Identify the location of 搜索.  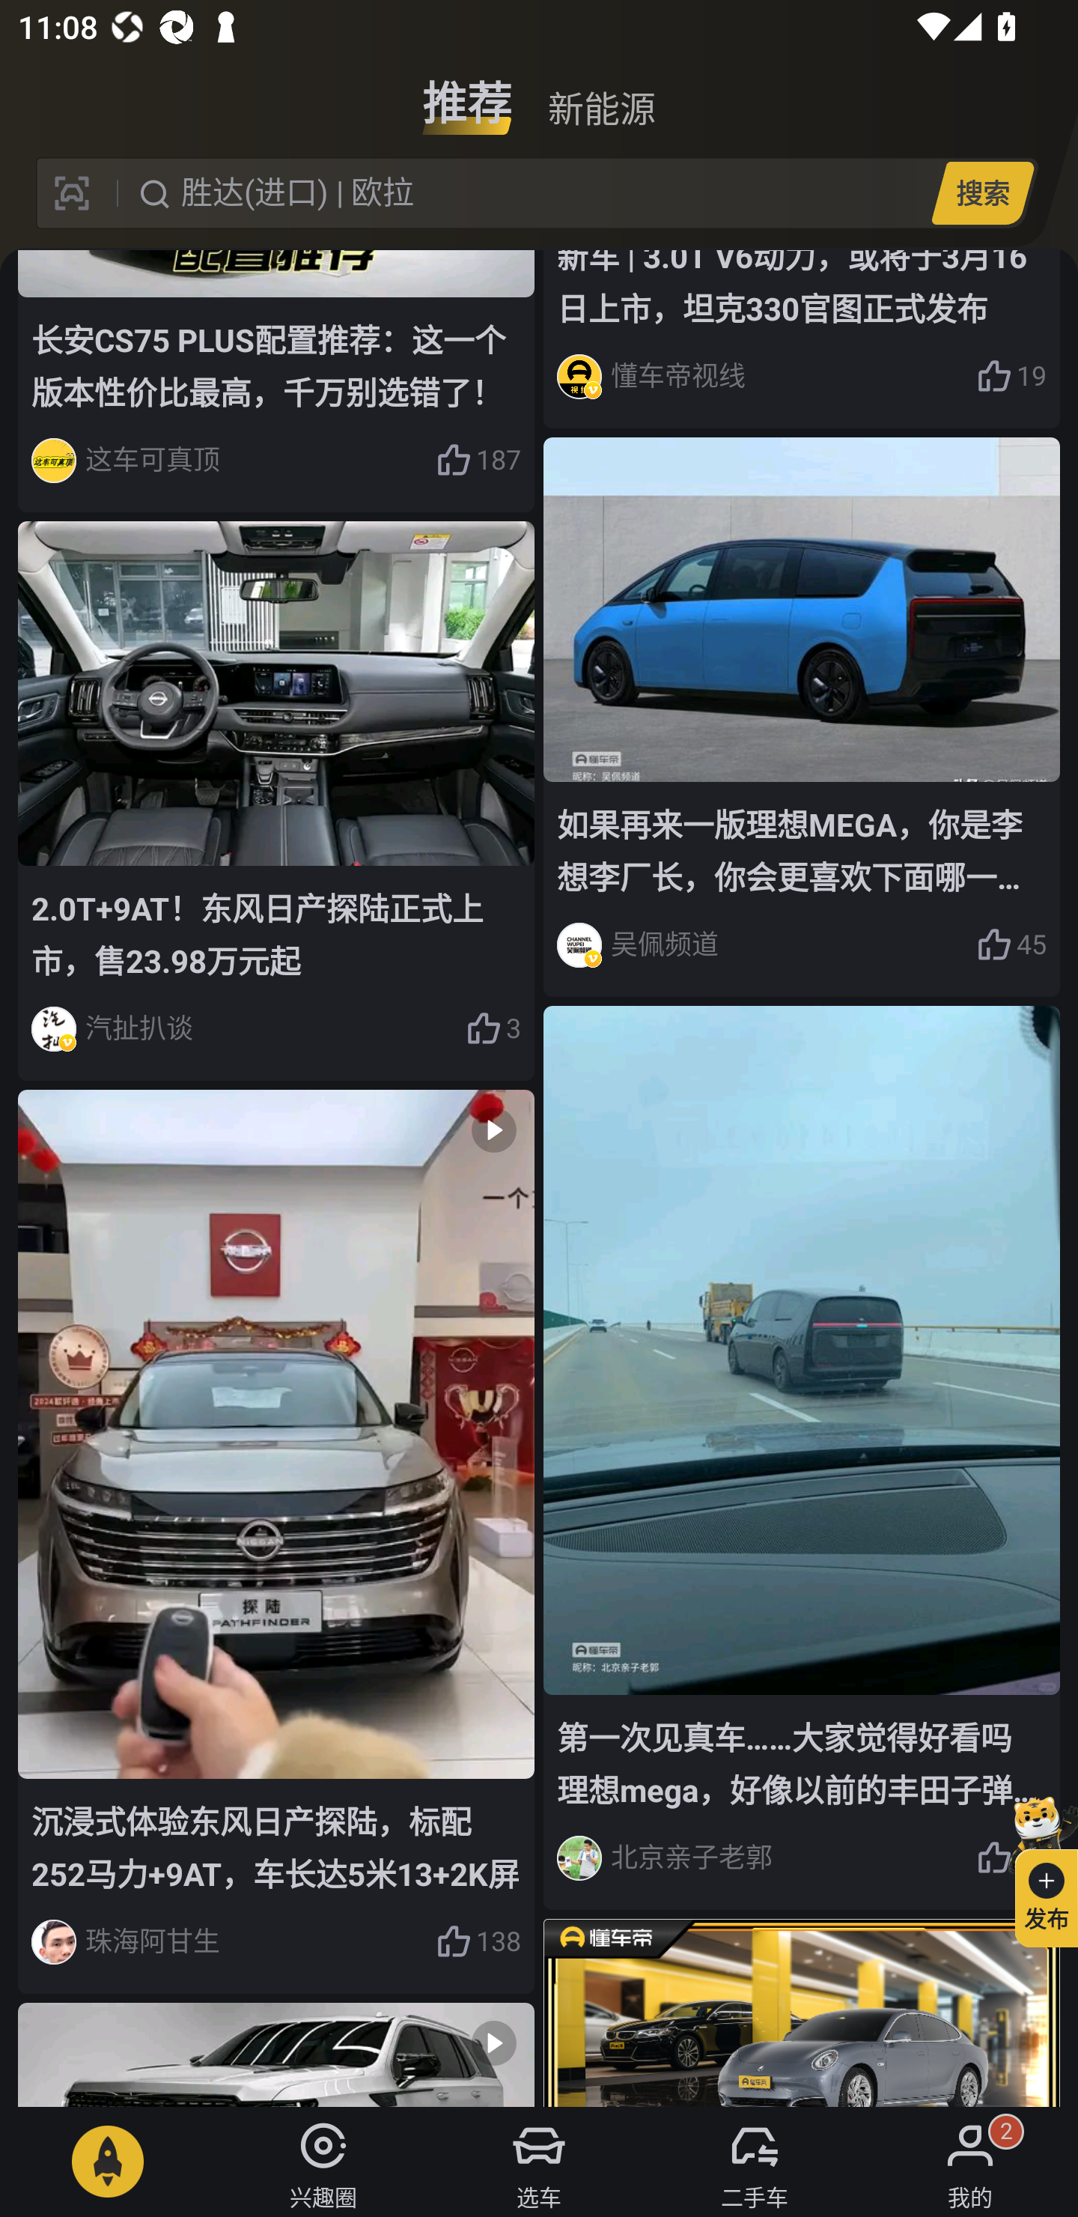
(982, 192).